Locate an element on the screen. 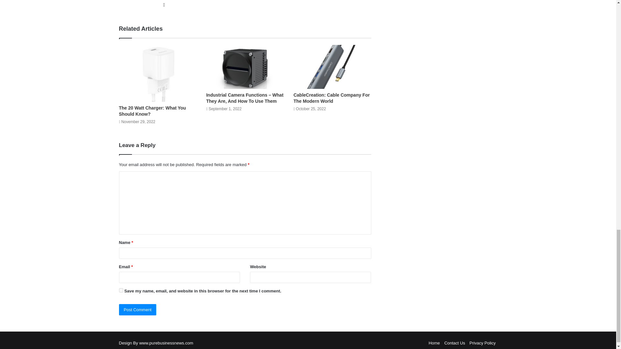 This screenshot has height=349, width=621. The 20 Watt Charger: What You Should Know? is located at coordinates (152, 111).